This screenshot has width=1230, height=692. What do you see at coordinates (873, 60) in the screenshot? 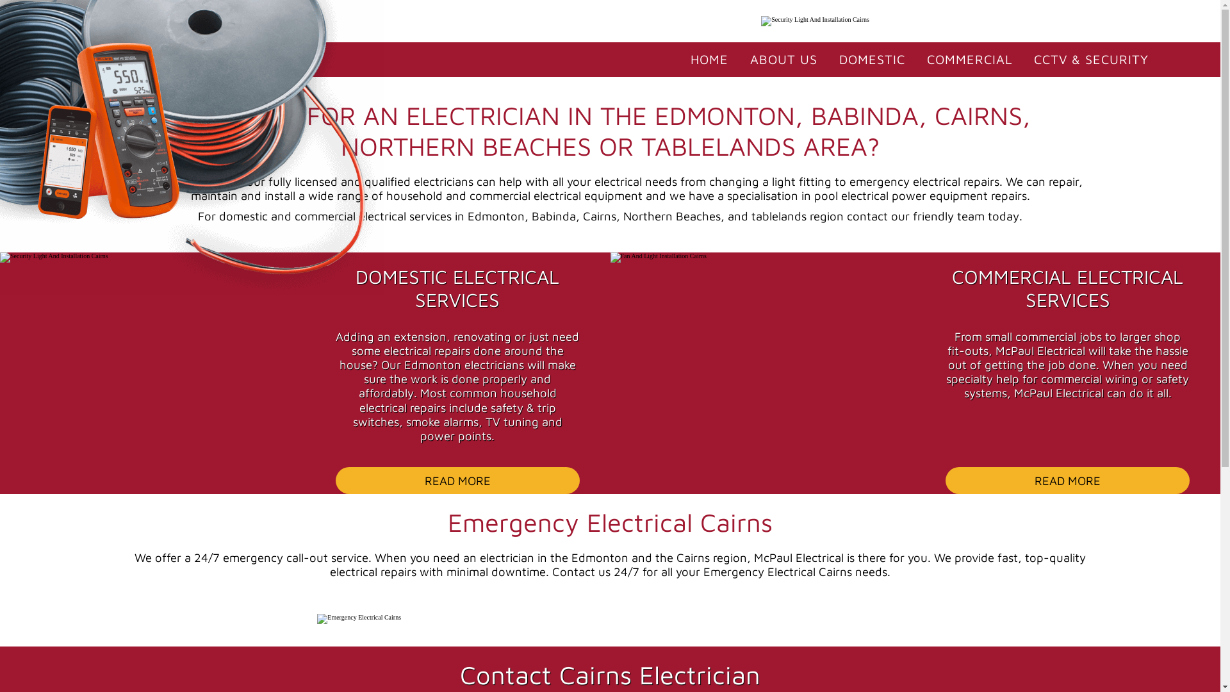
I see `DOMESTIC` at bounding box center [873, 60].